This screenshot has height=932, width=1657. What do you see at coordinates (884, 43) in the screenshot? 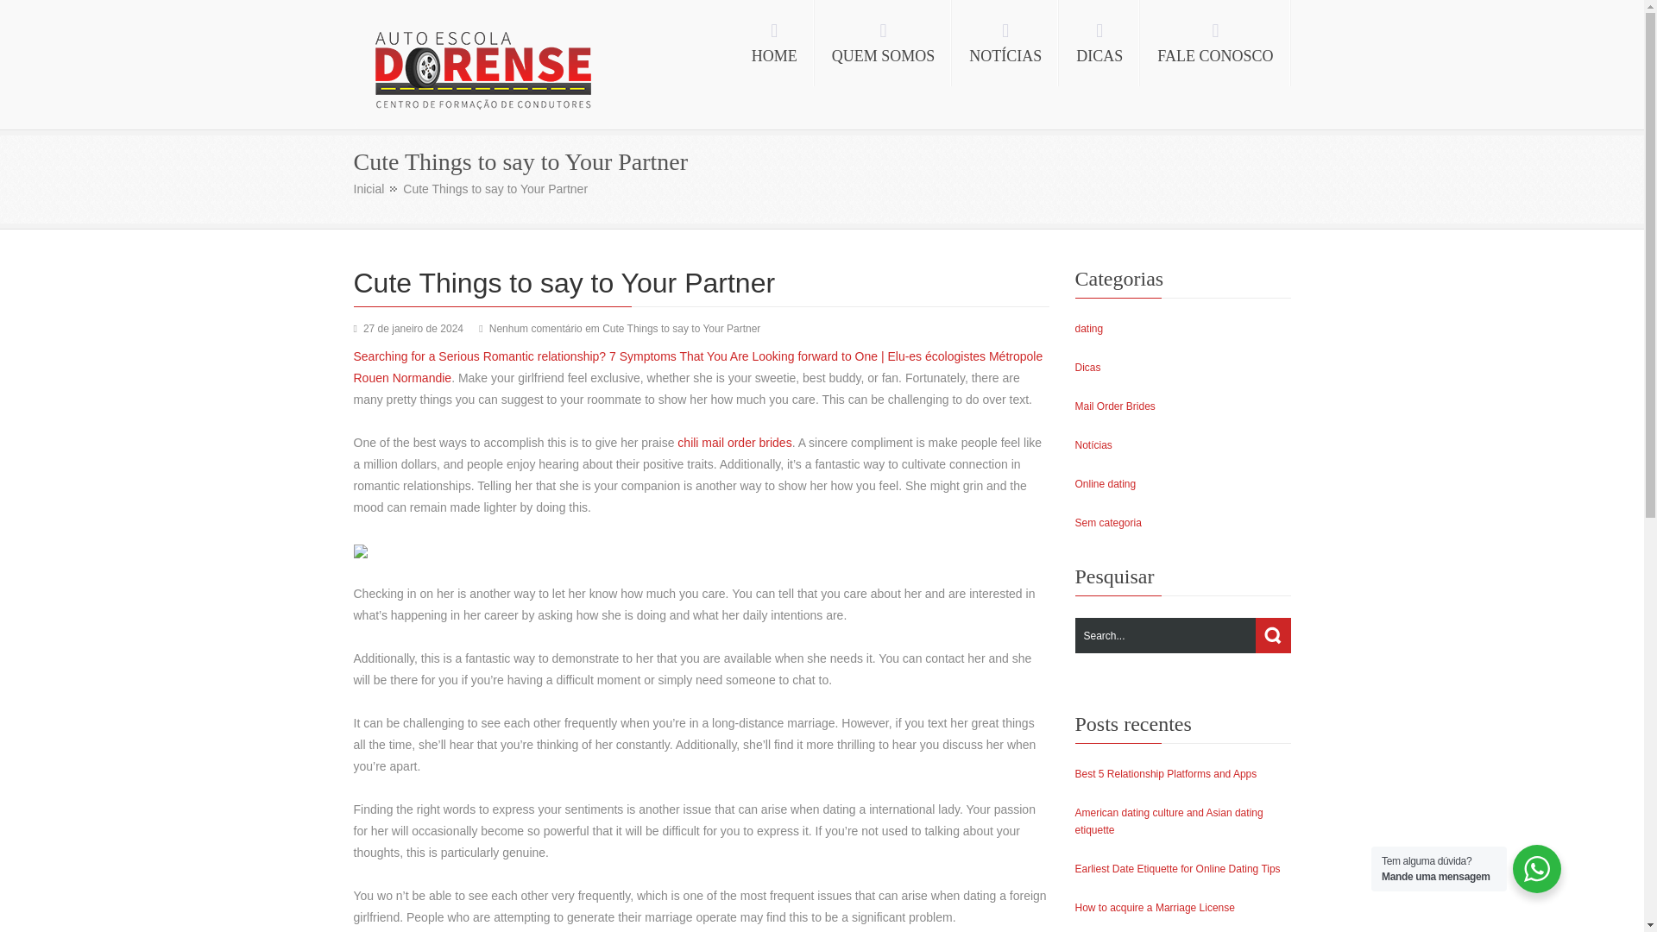
I see `QUEM SOMOS` at bounding box center [884, 43].